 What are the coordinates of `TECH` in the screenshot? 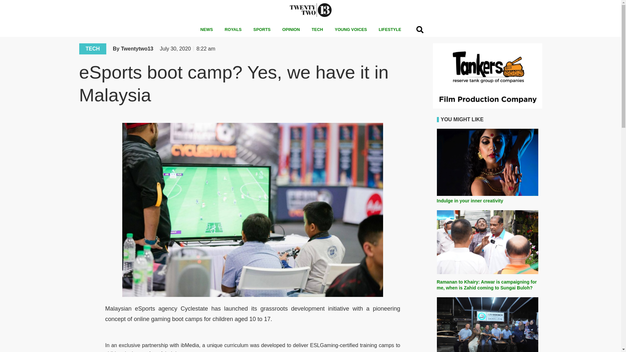 It's located at (318, 30).